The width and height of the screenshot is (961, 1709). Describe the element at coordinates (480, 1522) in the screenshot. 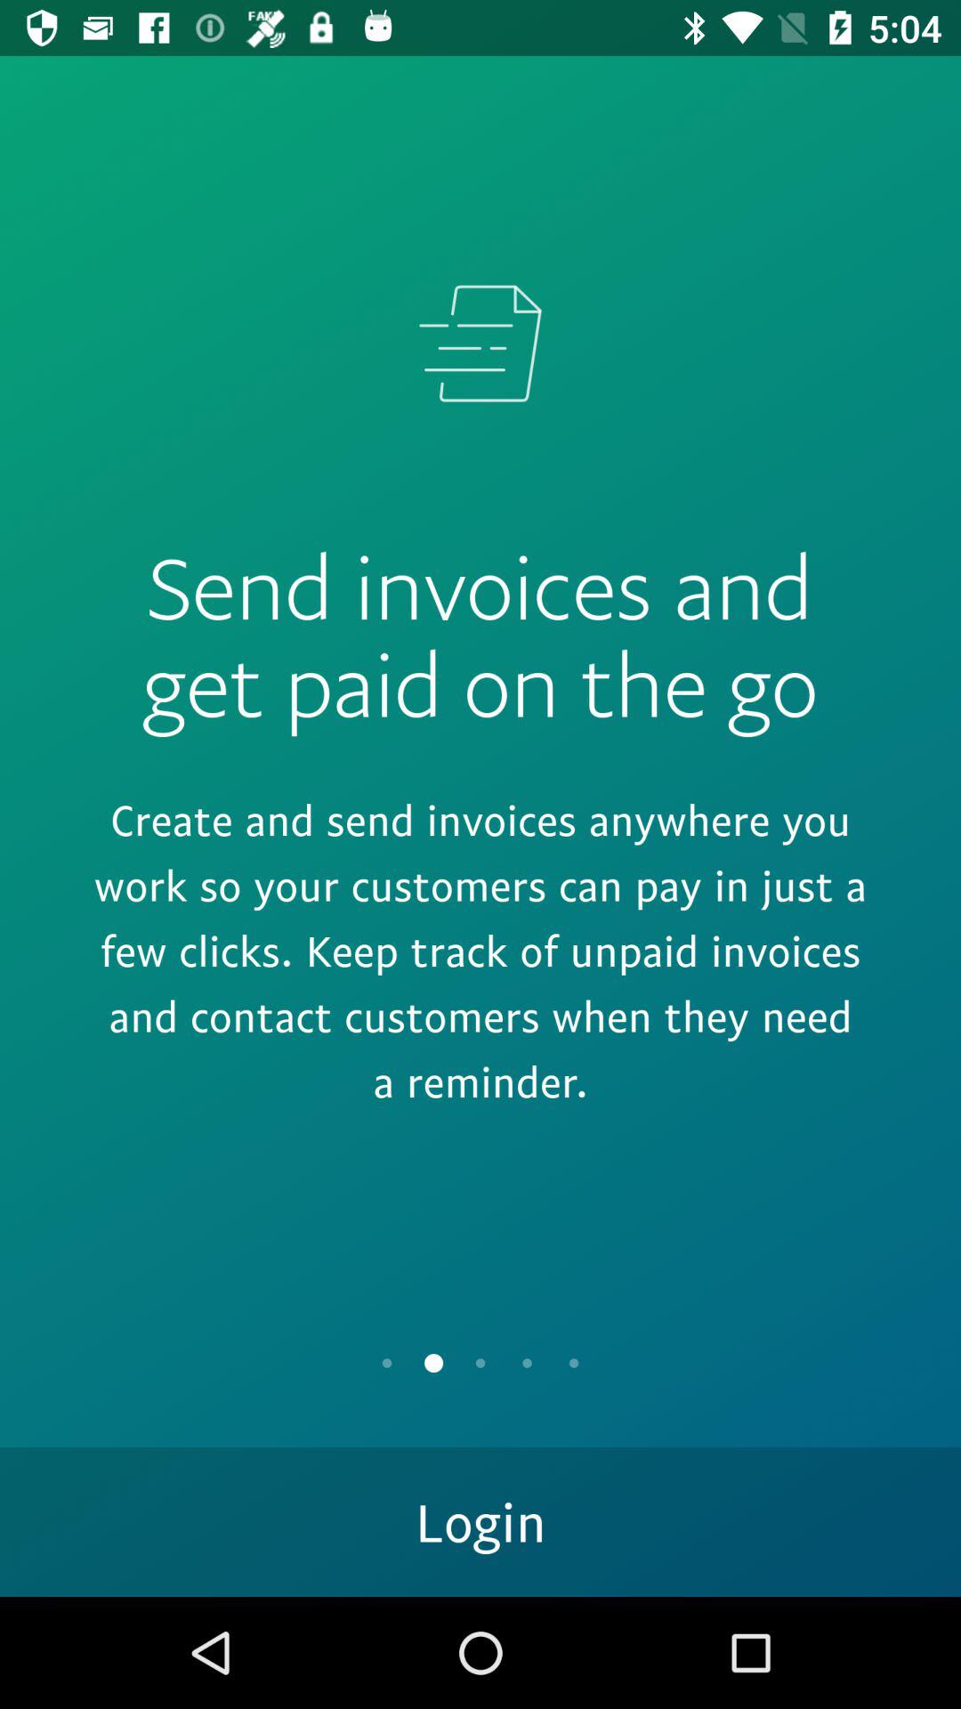

I see `open the login item` at that location.